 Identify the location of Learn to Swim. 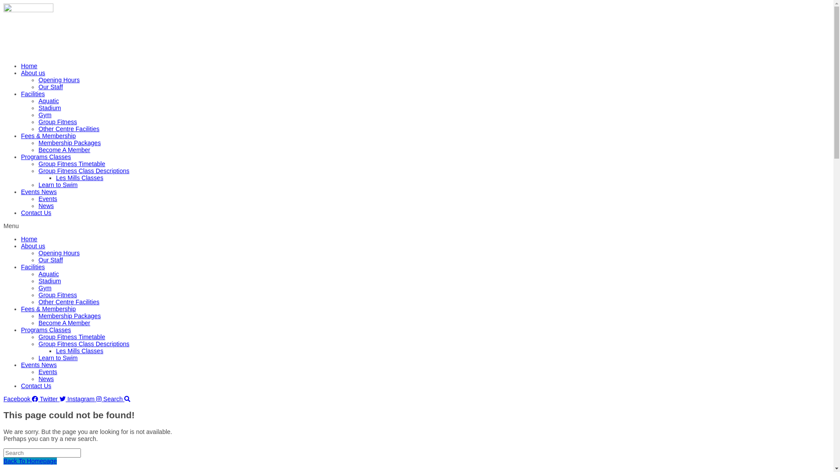
(58, 358).